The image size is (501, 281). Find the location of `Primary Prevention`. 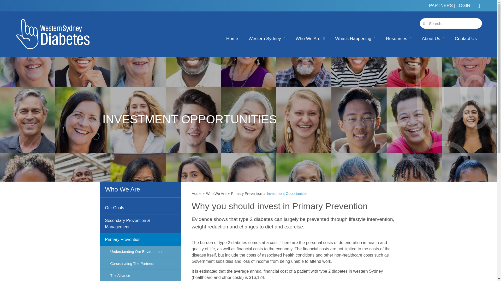

Primary Prevention is located at coordinates (246, 194).